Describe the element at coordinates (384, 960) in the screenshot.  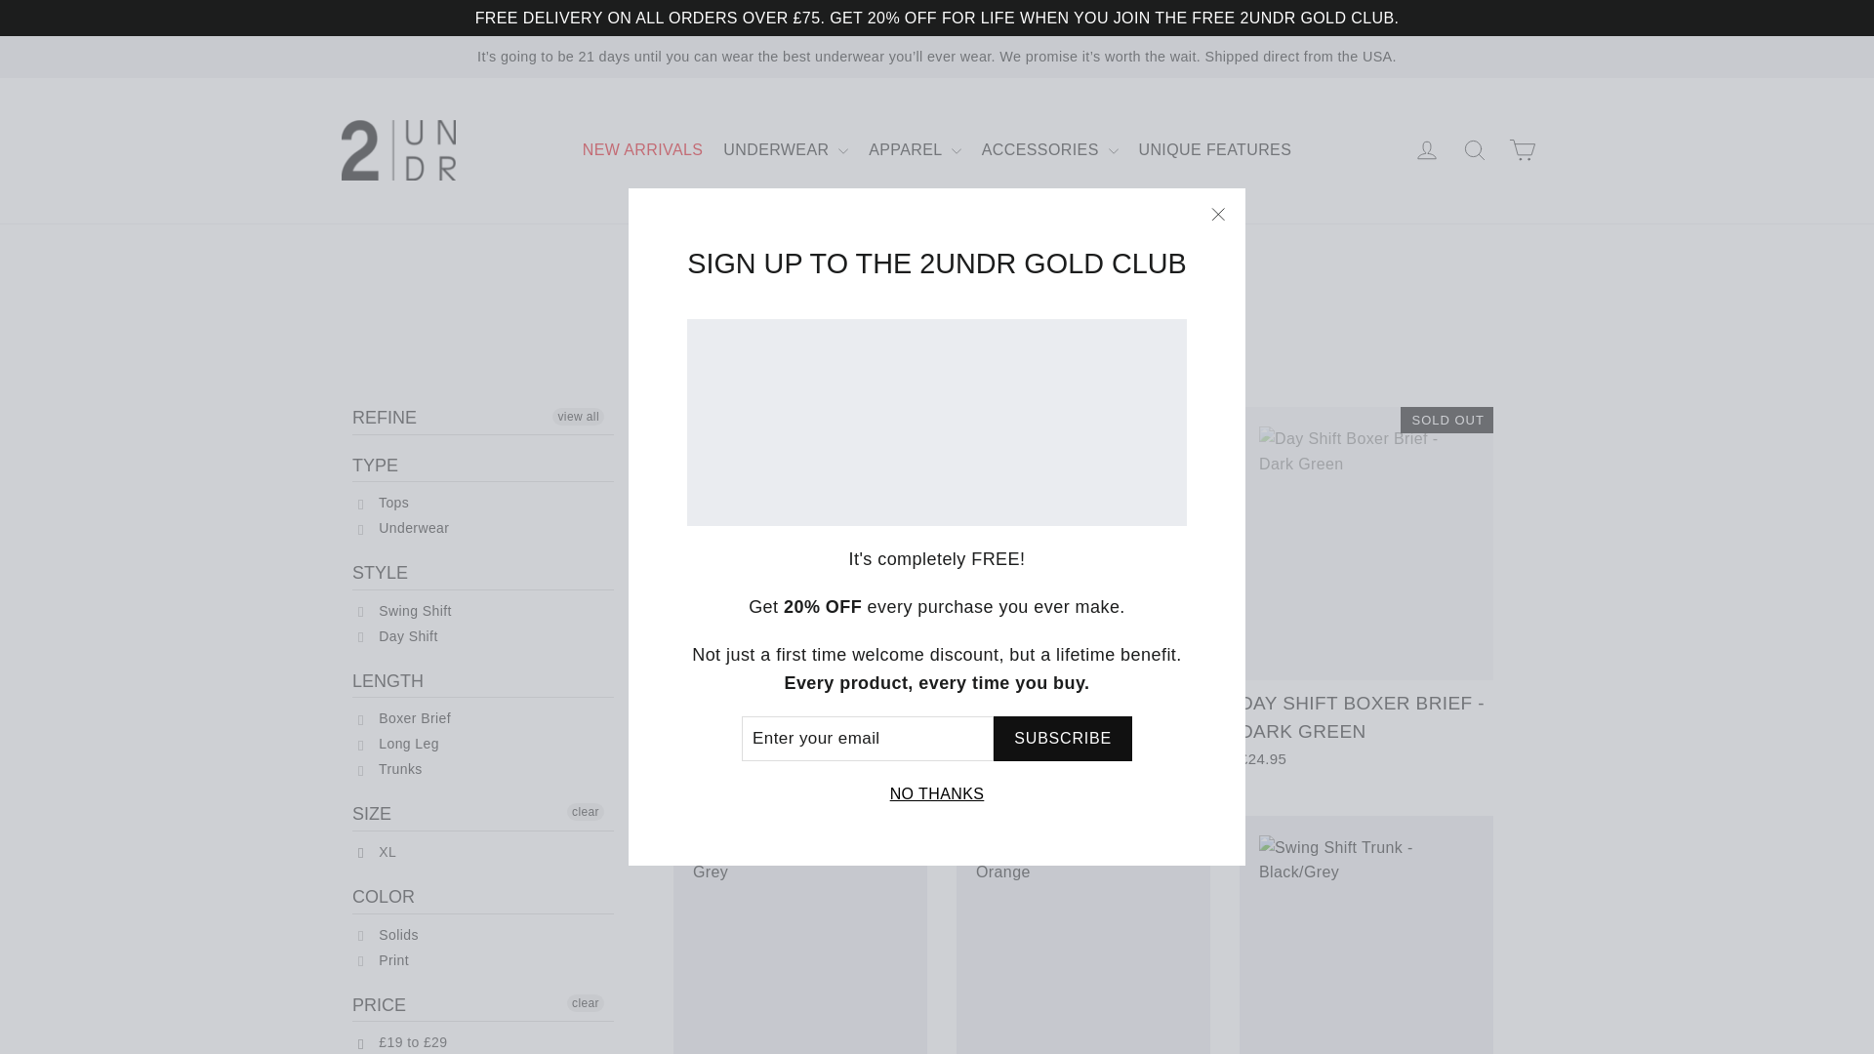
I see `Print` at that location.